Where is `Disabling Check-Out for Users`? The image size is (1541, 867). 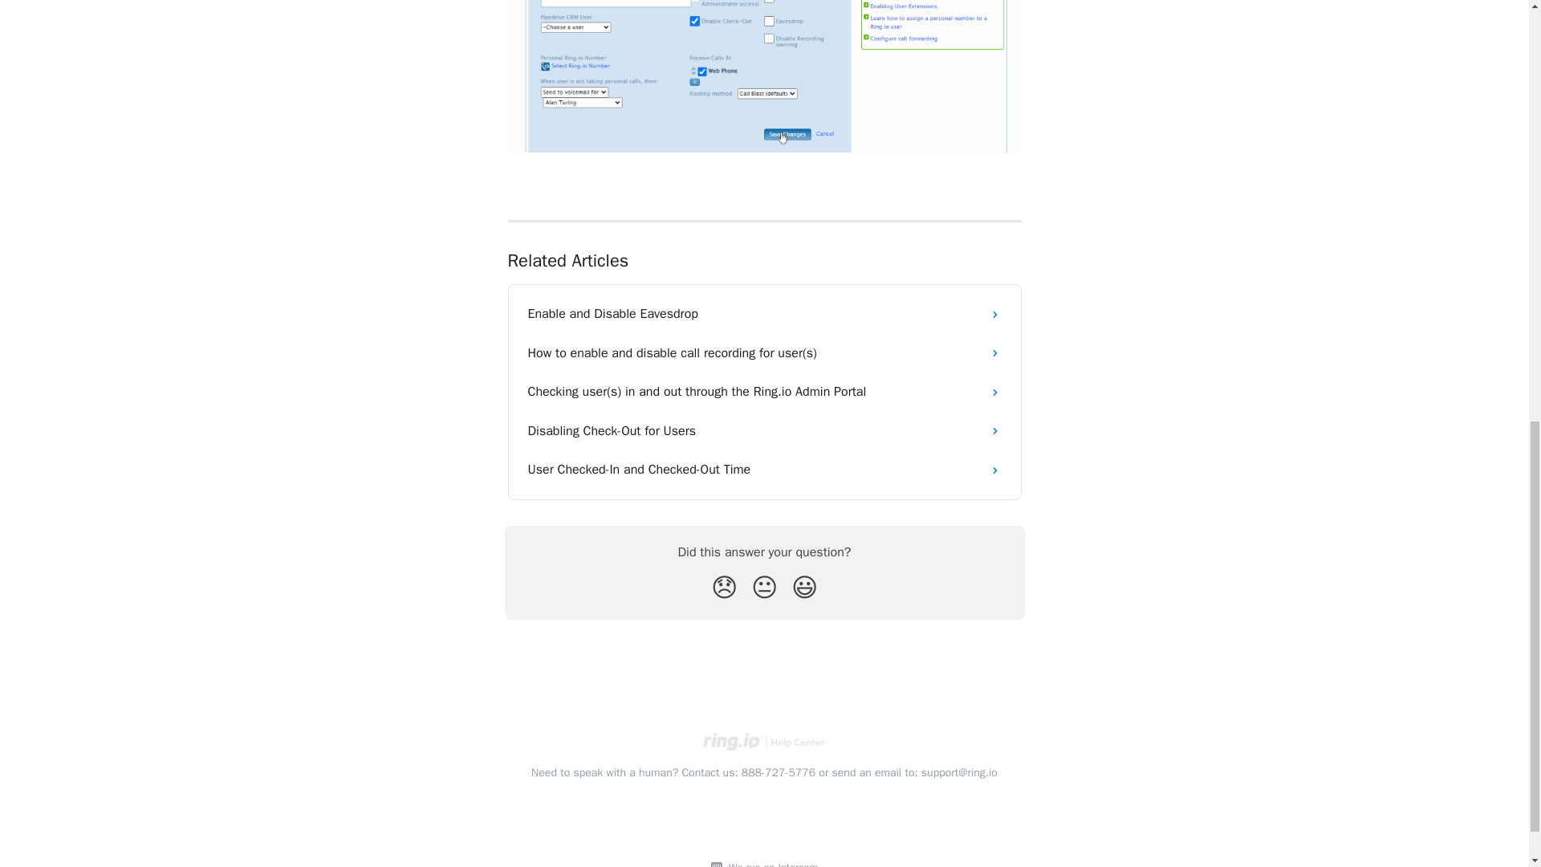 Disabling Check-Out for Users is located at coordinates (764, 430).